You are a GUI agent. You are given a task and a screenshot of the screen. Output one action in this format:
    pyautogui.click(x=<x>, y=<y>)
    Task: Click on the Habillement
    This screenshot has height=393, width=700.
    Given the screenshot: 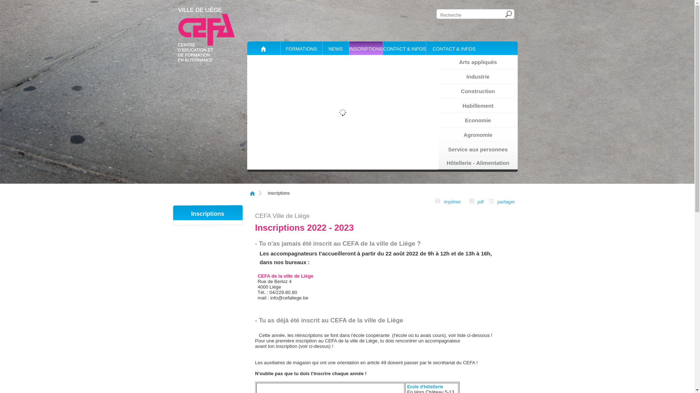 What is the action you would take?
    pyautogui.click(x=478, y=106)
    